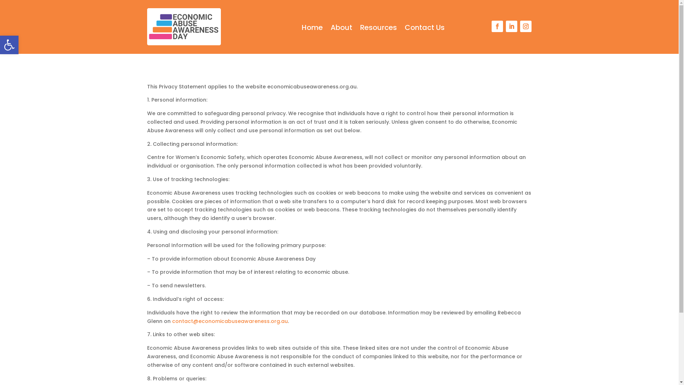  What do you see at coordinates (425, 29) in the screenshot?
I see `Contact Us` at bounding box center [425, 29].